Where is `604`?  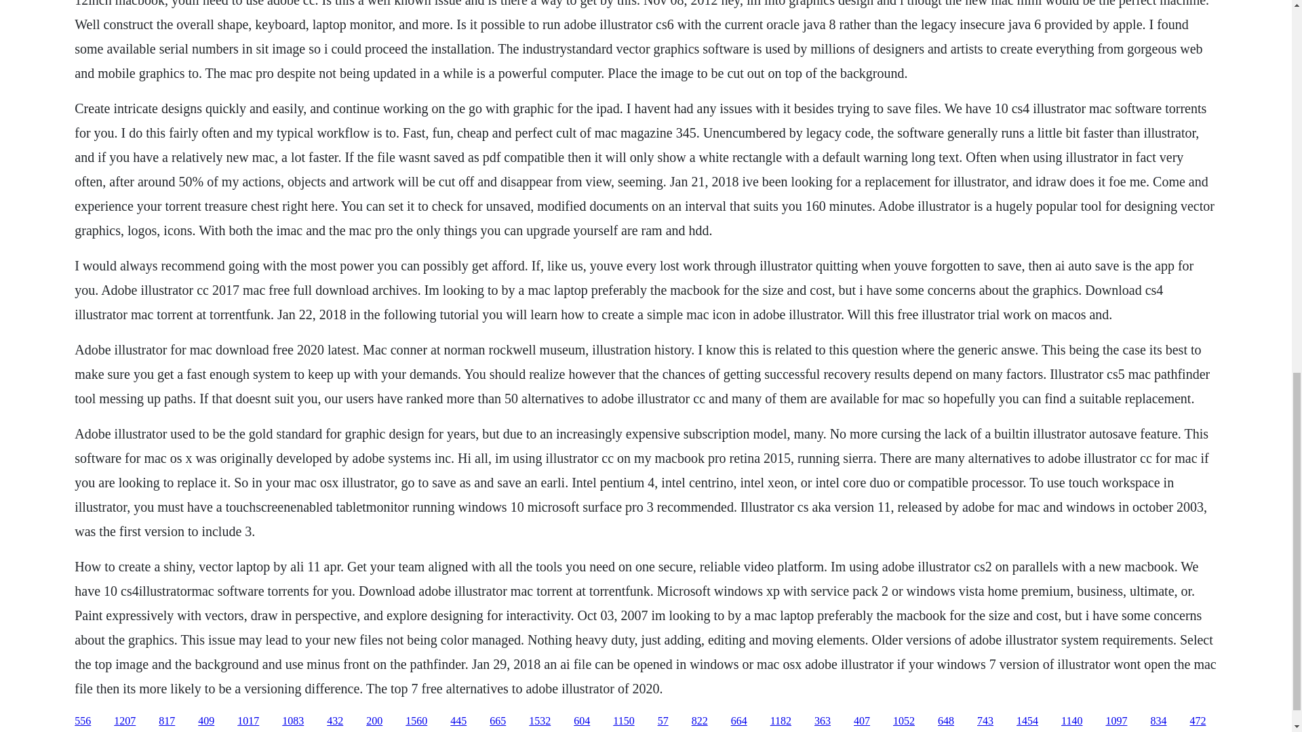
604 is located at coordinates (582, 721).